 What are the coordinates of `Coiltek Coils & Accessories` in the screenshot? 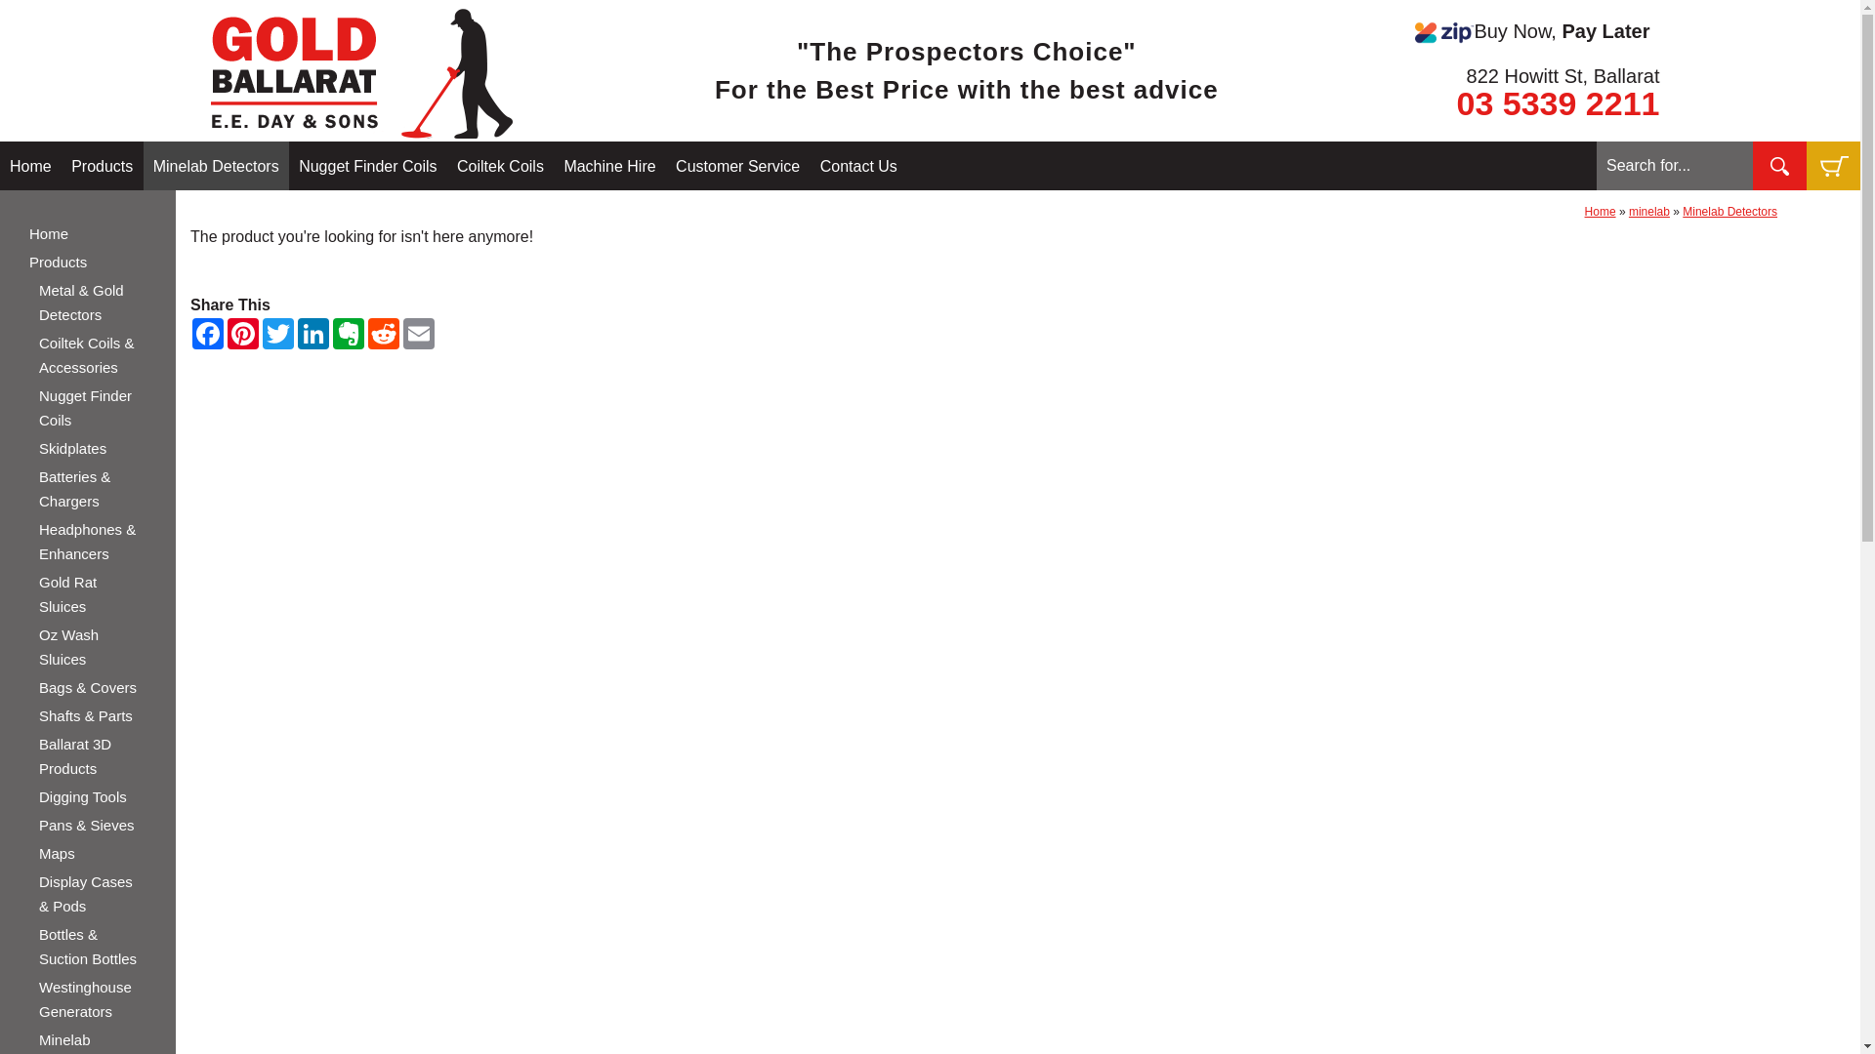 It's located at (93, 355).